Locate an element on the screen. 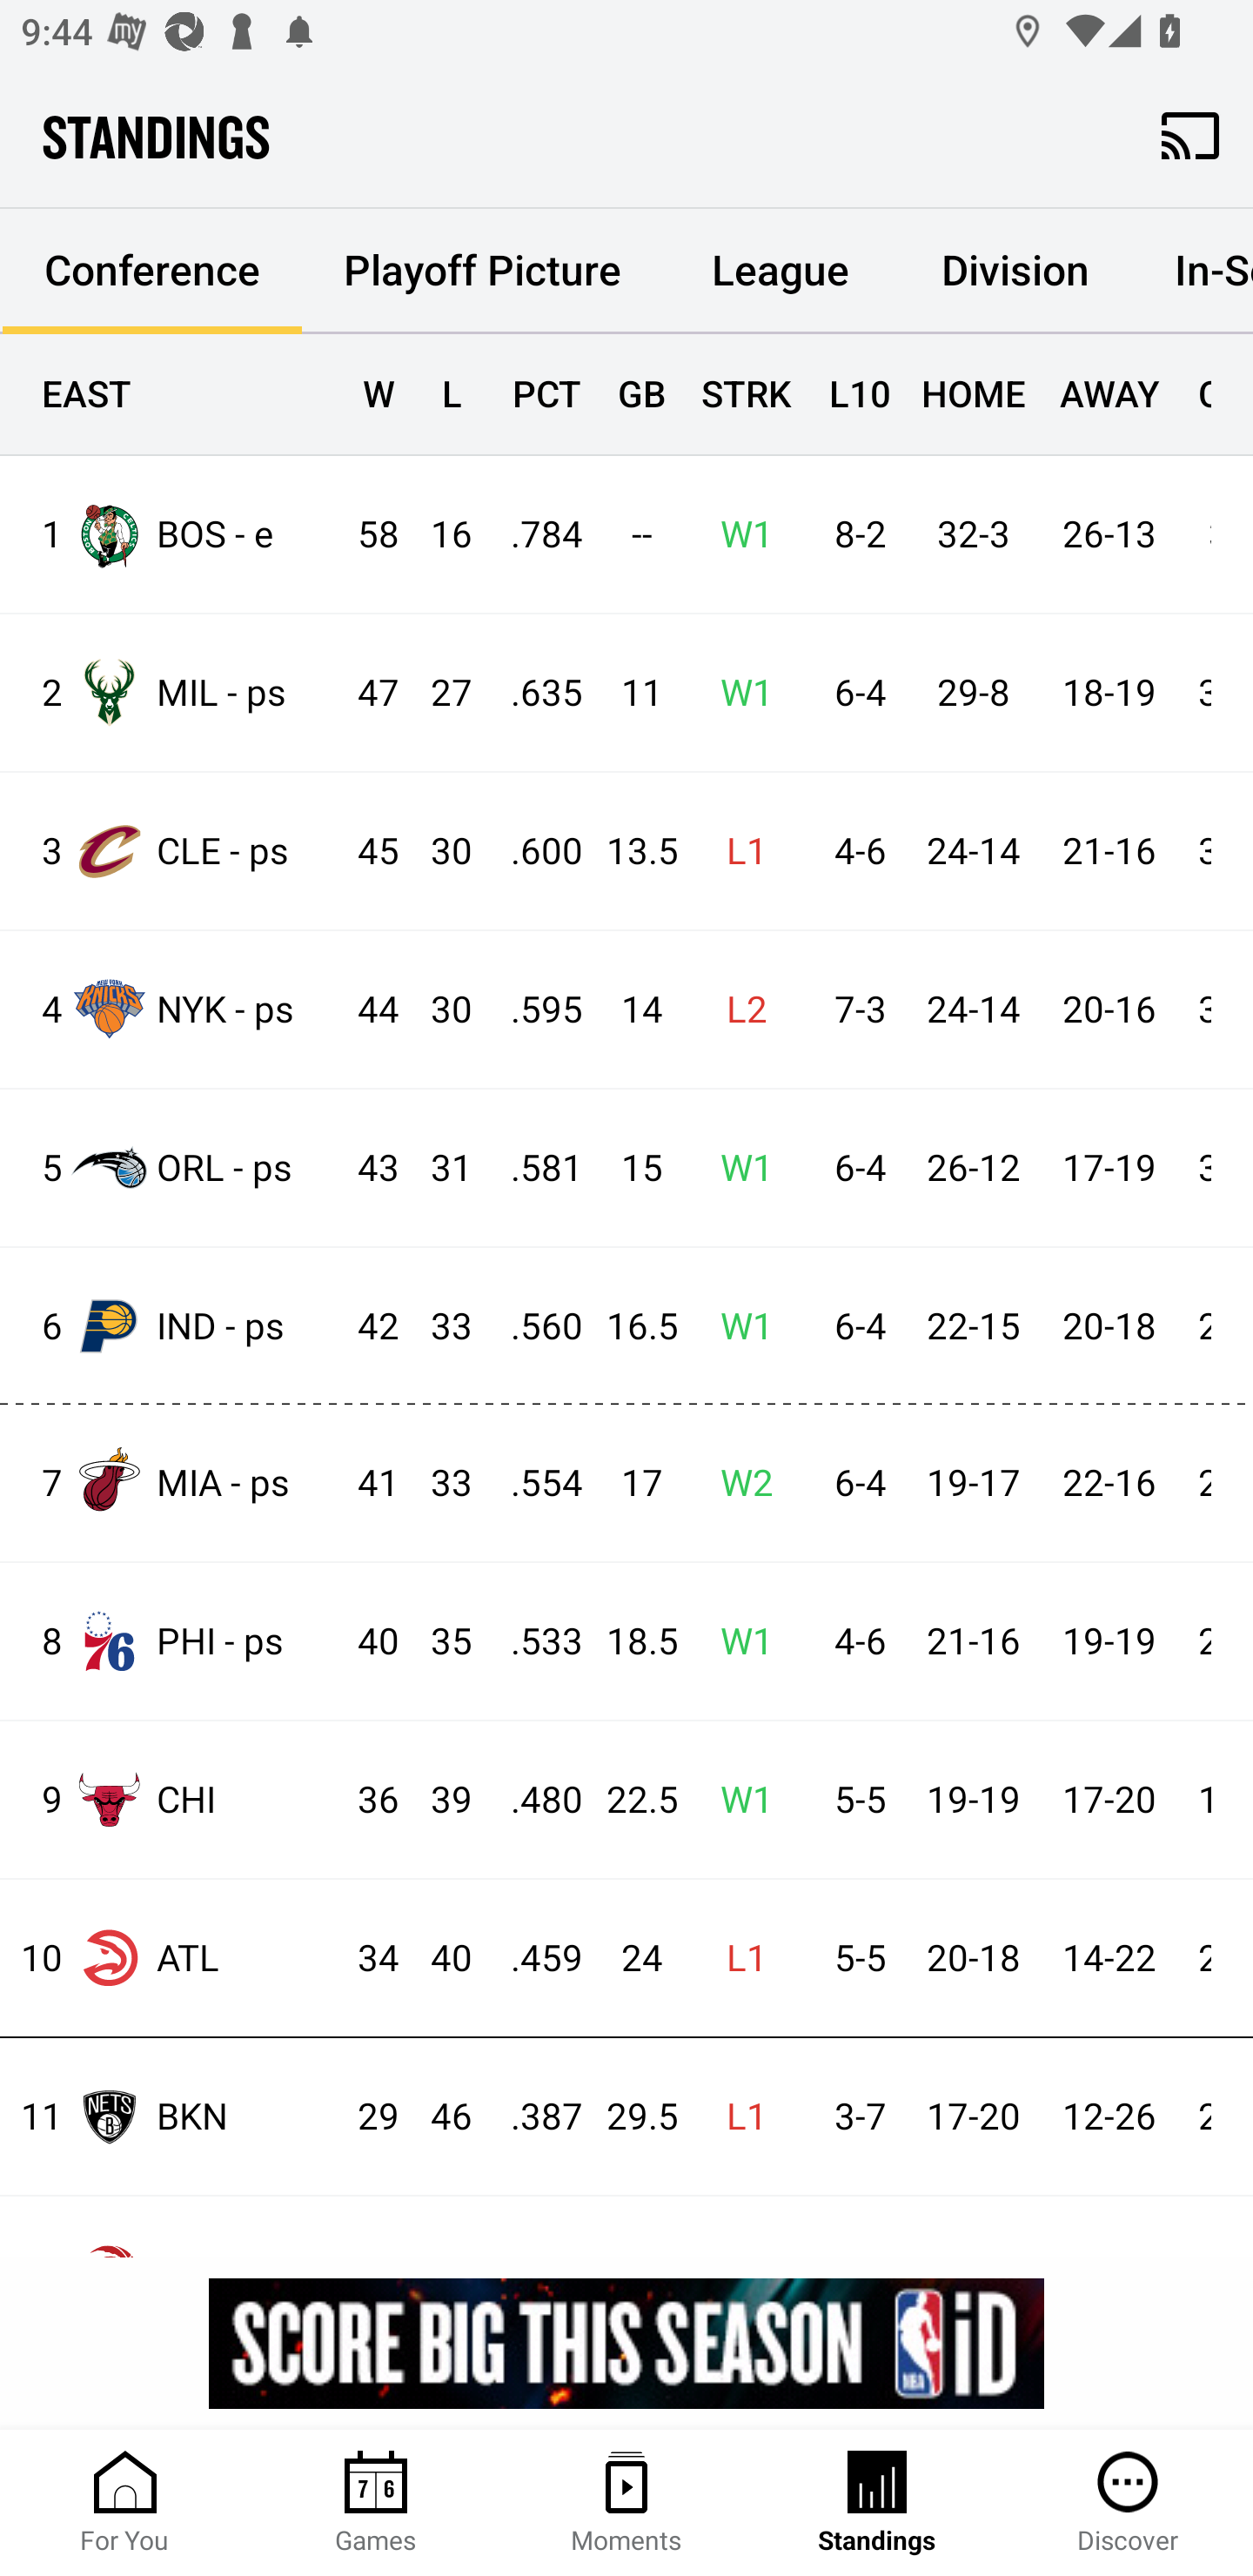 The width and height of the screenshot is (1253, 2576). 20-16 is located at coordinates (1109, 1011).